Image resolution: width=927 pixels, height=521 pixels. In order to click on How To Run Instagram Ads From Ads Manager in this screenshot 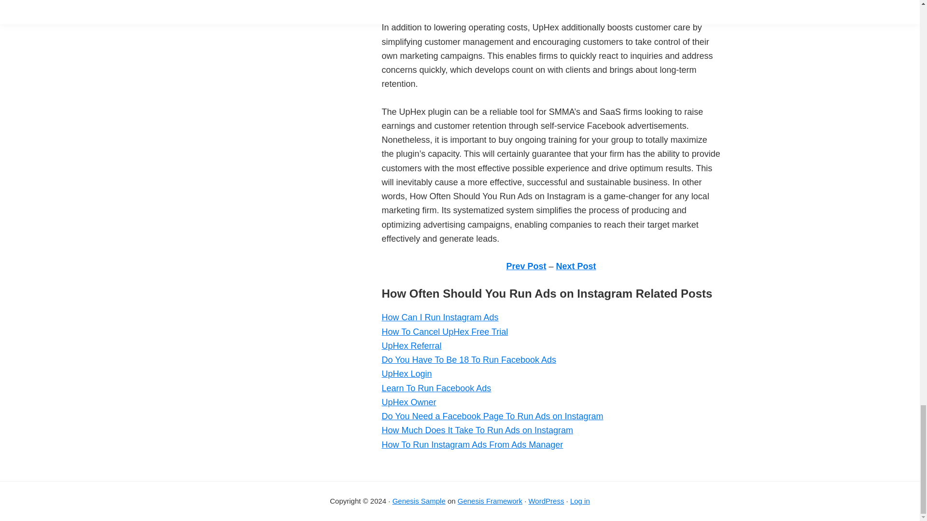, I will do `click(472, 445)`.